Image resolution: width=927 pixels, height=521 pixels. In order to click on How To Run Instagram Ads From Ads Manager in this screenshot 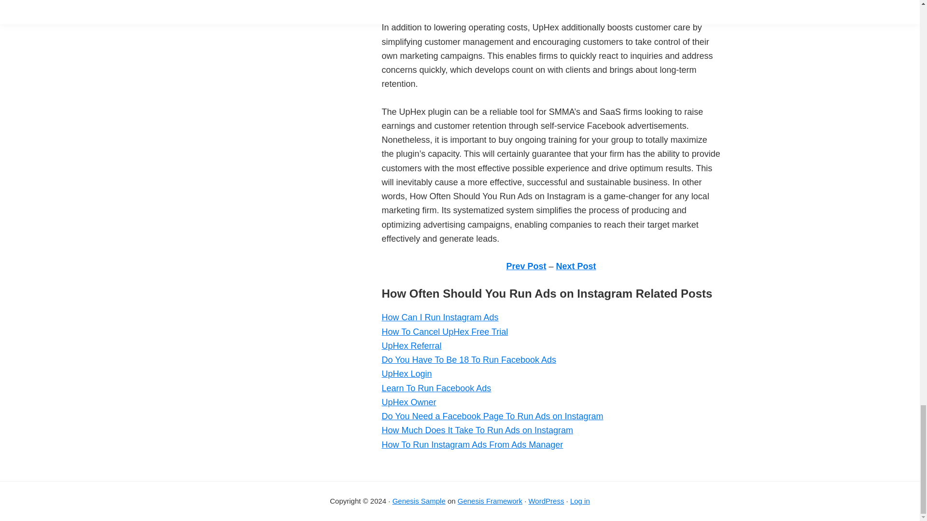, I will do `click(472, 445)`.